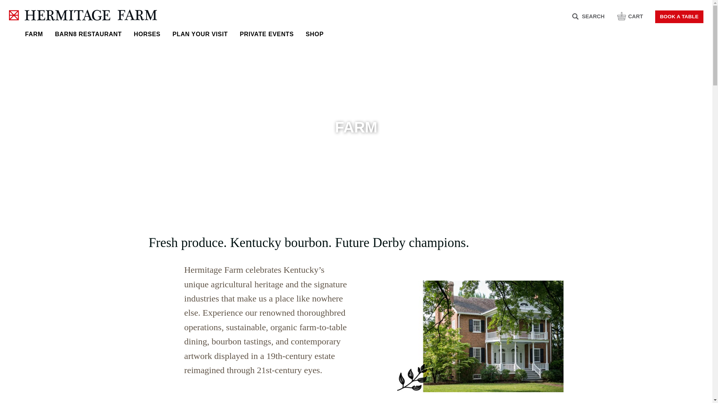 The width and height of the screenshot is (718, 403). I want to click on FARM, so click(34, 34).